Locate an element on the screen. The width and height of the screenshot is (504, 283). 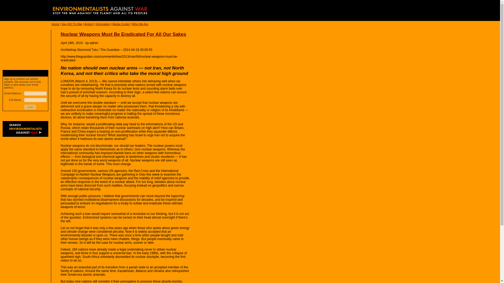
 Join  is located at coordinates (30, 107).